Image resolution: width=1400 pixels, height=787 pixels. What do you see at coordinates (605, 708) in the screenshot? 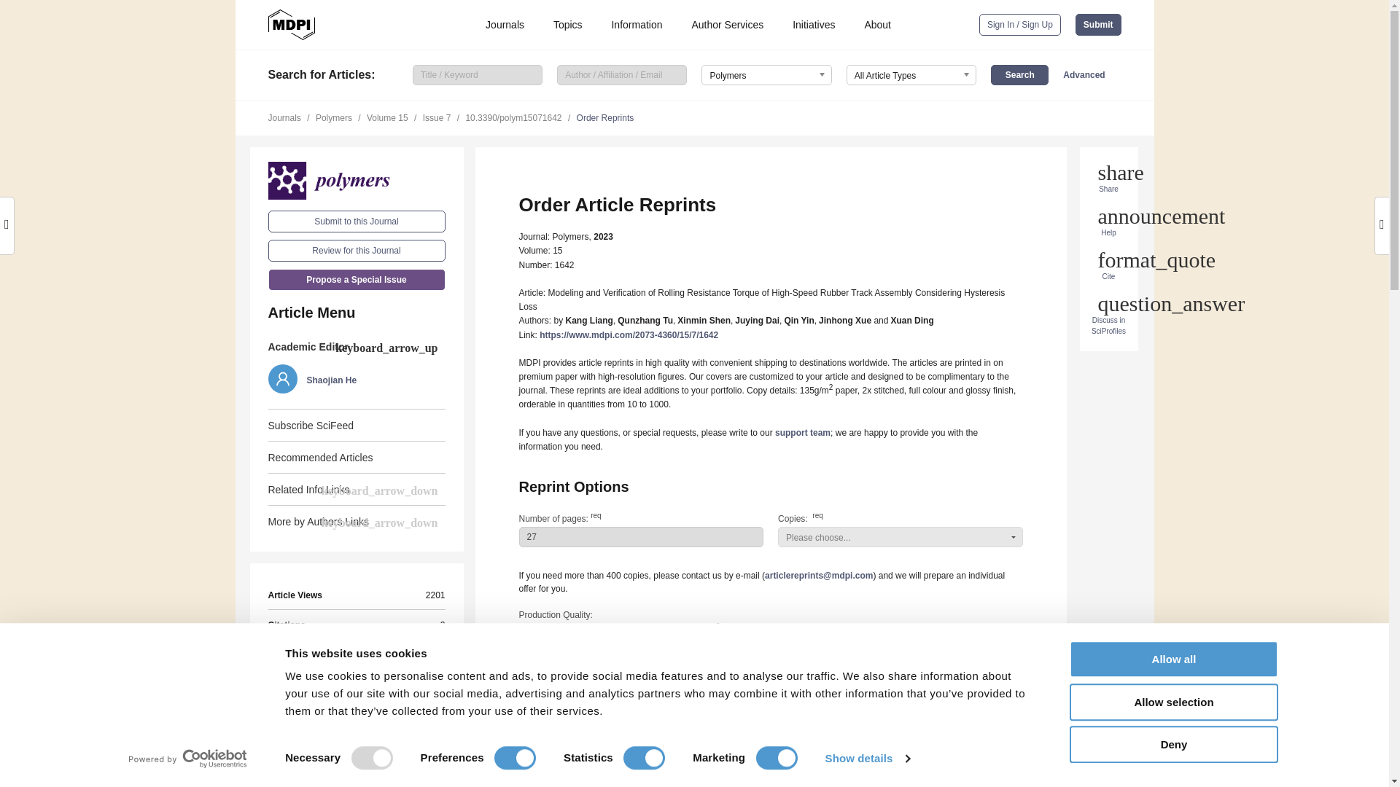
I see `USD` at bounding box center [605, 708].